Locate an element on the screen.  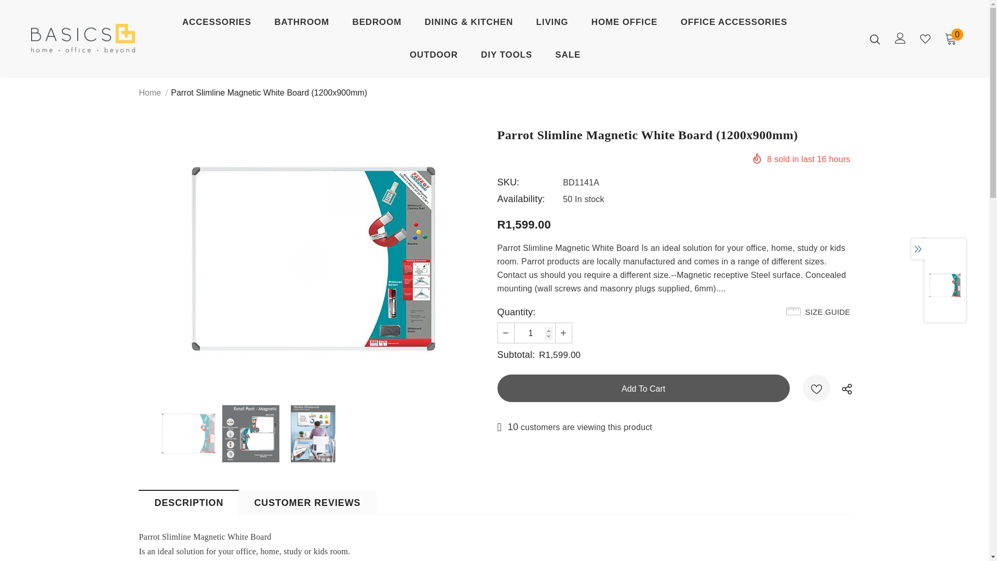
Add to cart is located at coordinates (643, 389).